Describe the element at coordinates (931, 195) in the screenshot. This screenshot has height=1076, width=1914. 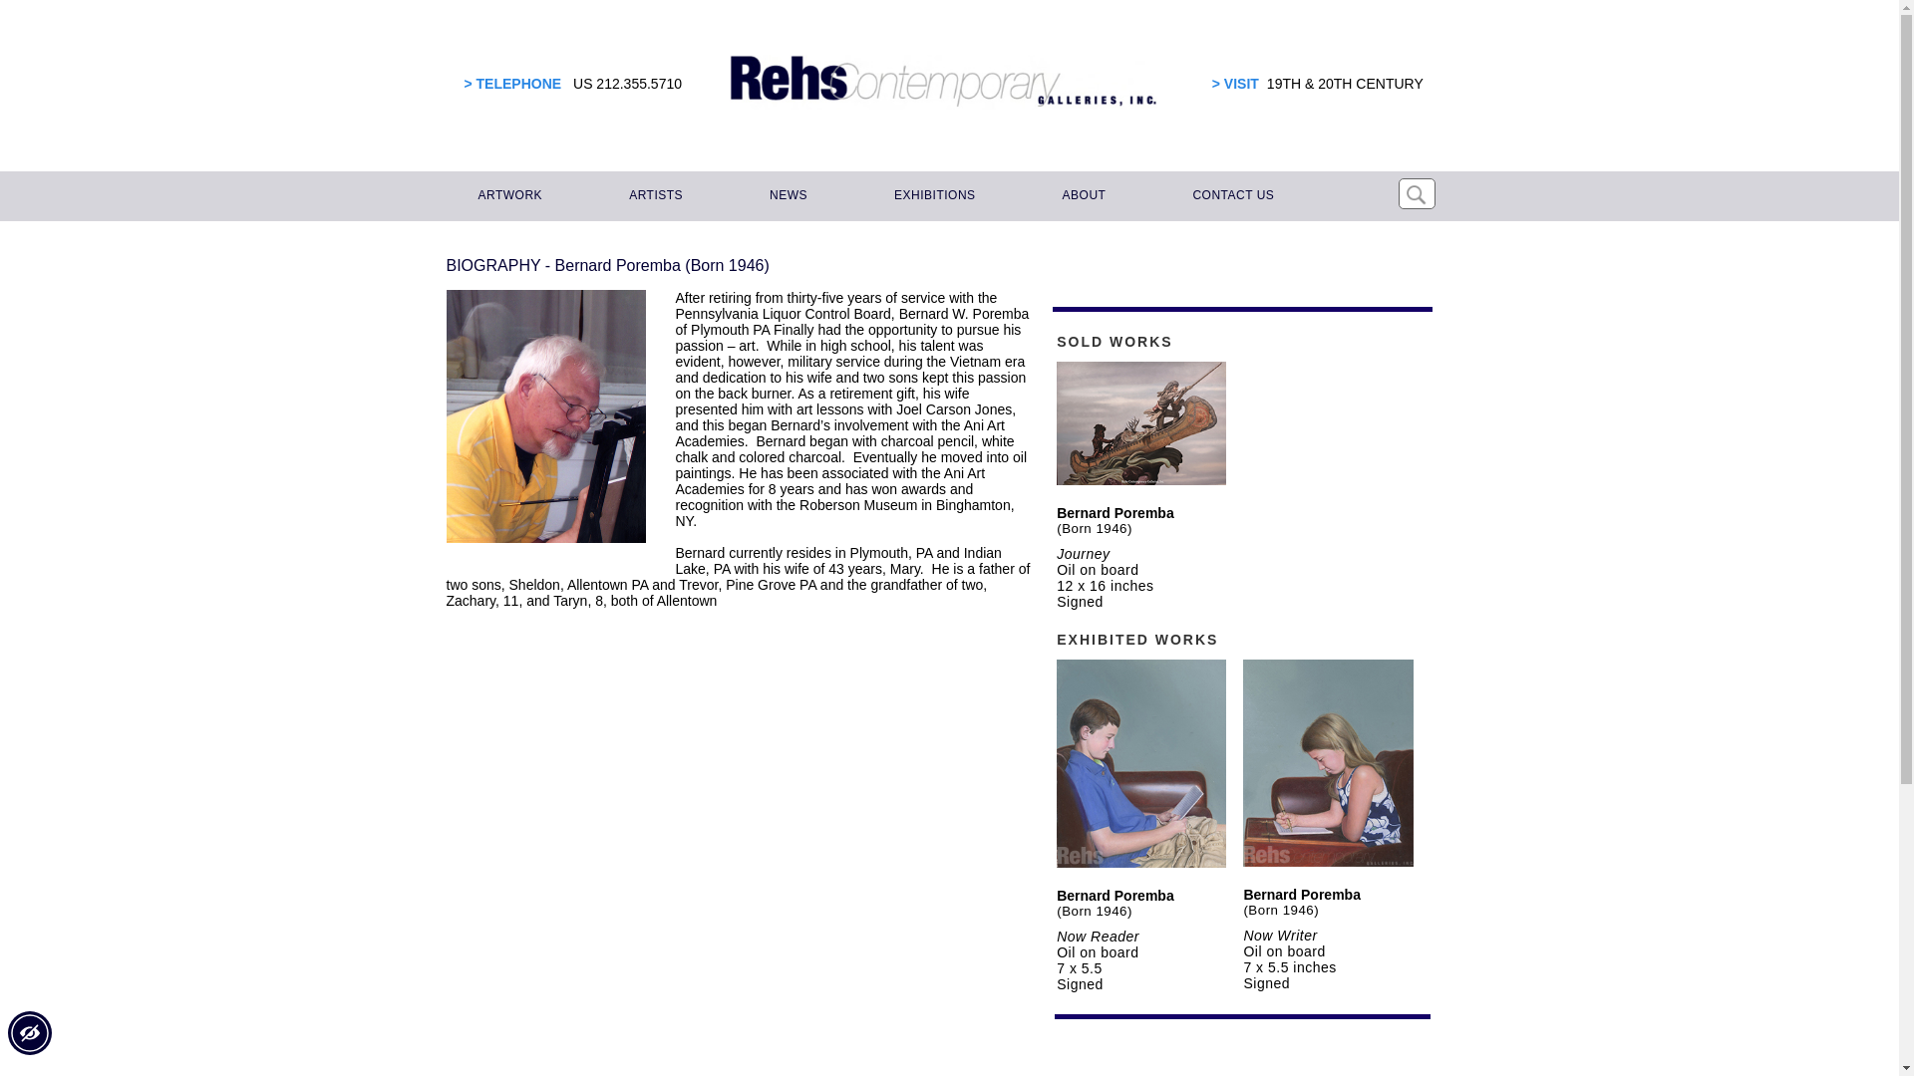
I see `EXHIBITIONS` at that location.